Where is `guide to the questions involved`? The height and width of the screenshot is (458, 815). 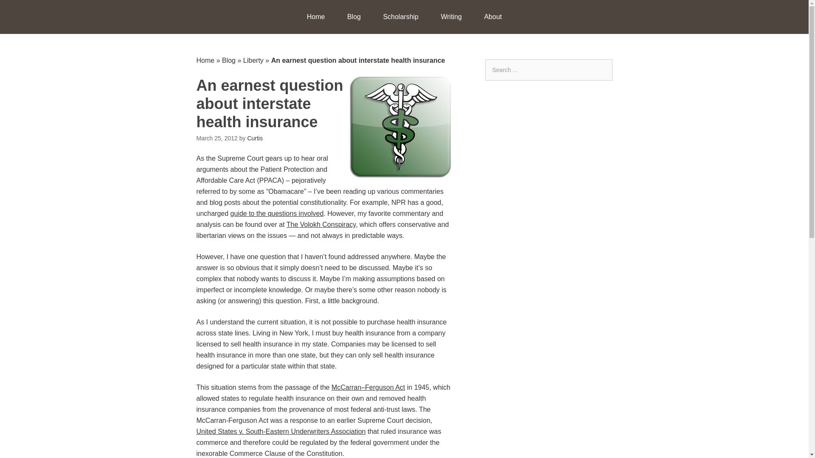
guide to the questions involved is located at coordinates (277, 213).